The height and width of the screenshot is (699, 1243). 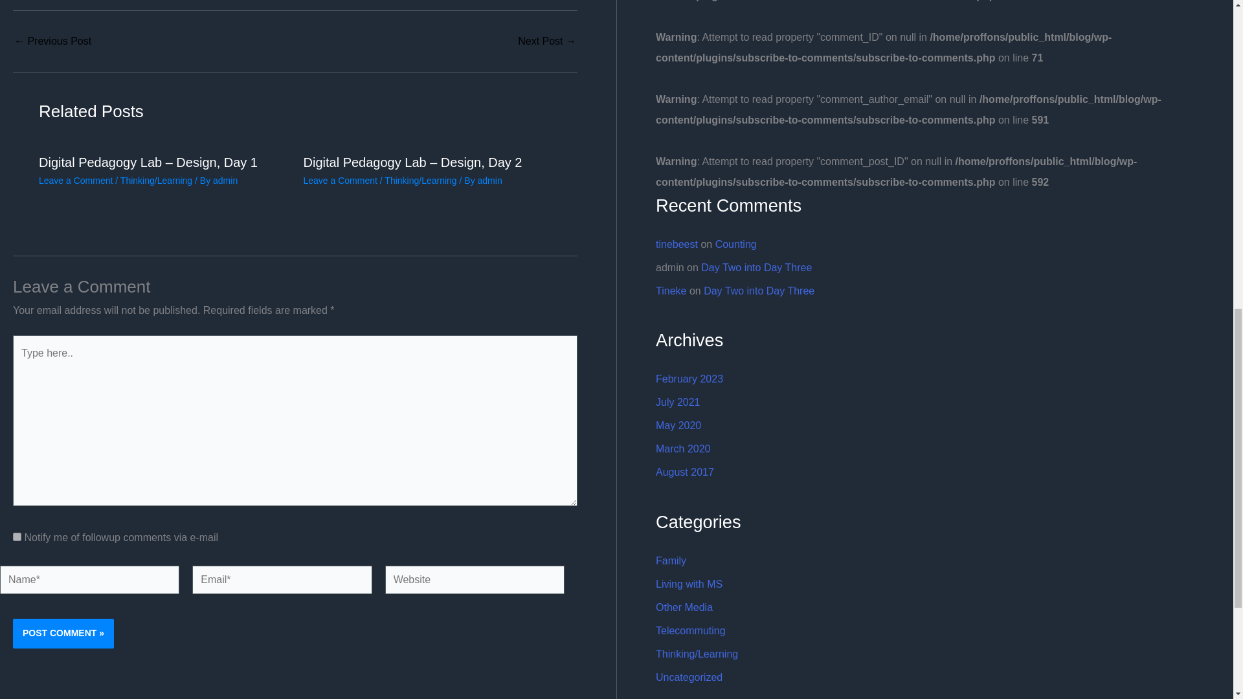 I want to click on Day Two into Day Three, so click(x=756, y=268).